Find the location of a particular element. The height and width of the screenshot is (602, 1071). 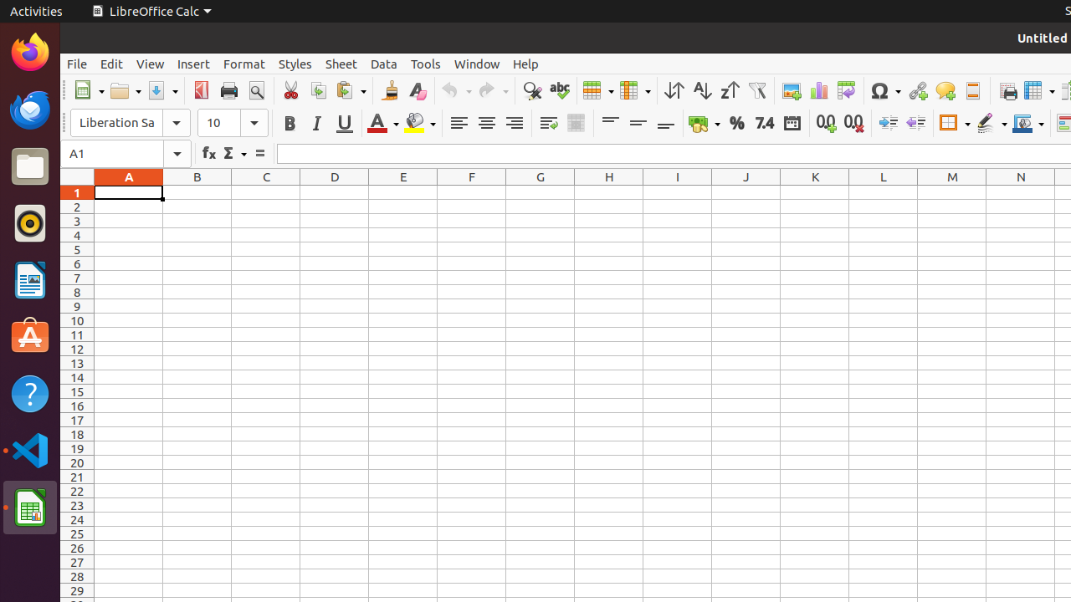

Styles is located at coordinates (295, 64).